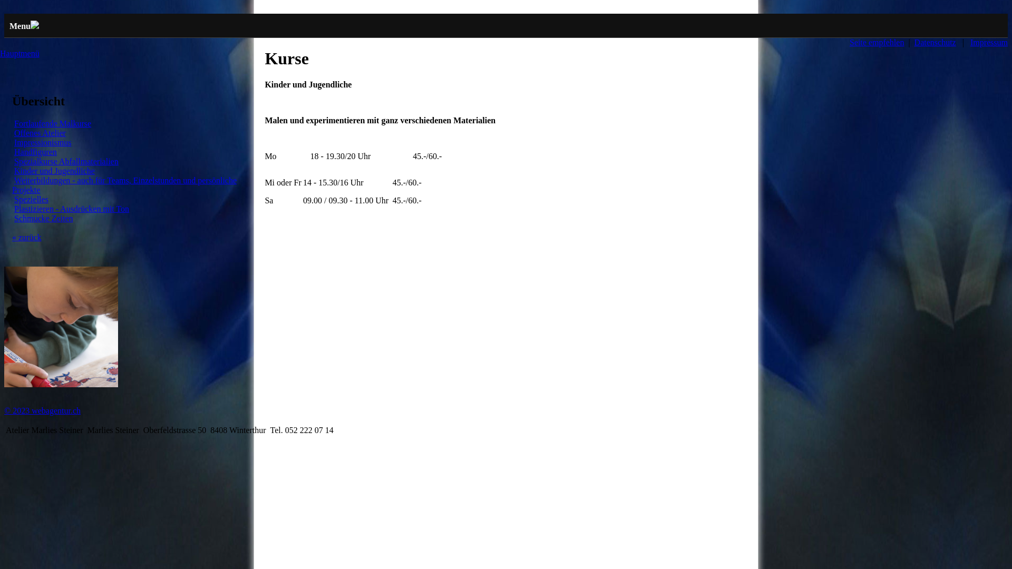  What do you see at coordinates (44, 218) in the screenshot?
I see `Schmucke Zeiten` at bounding box center [44, 218].